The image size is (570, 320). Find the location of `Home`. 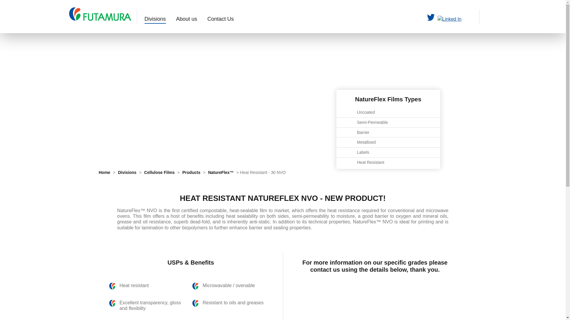

Home is located at coordinates (105, 172).